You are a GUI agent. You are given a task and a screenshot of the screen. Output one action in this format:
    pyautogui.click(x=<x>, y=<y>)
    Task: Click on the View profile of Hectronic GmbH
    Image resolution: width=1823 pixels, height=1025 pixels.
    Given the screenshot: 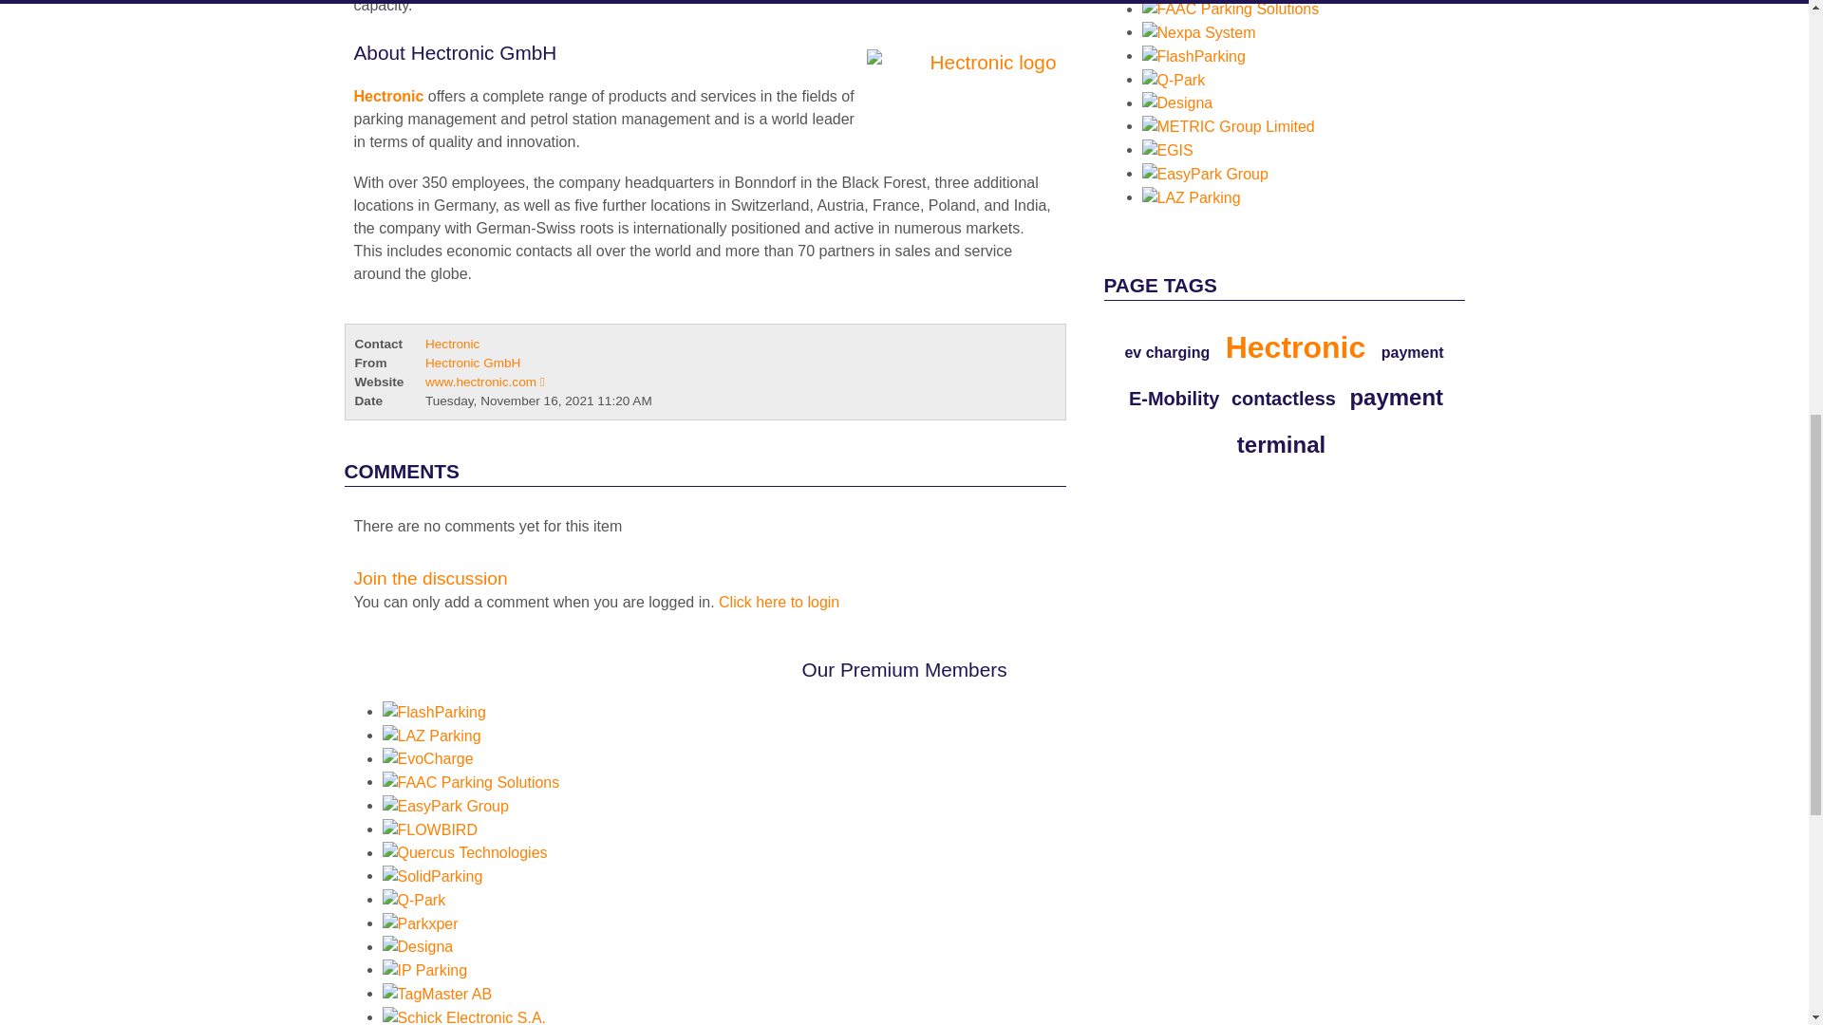 What is the action you would take?
    pyautogui.click(x=472, y=363)
    